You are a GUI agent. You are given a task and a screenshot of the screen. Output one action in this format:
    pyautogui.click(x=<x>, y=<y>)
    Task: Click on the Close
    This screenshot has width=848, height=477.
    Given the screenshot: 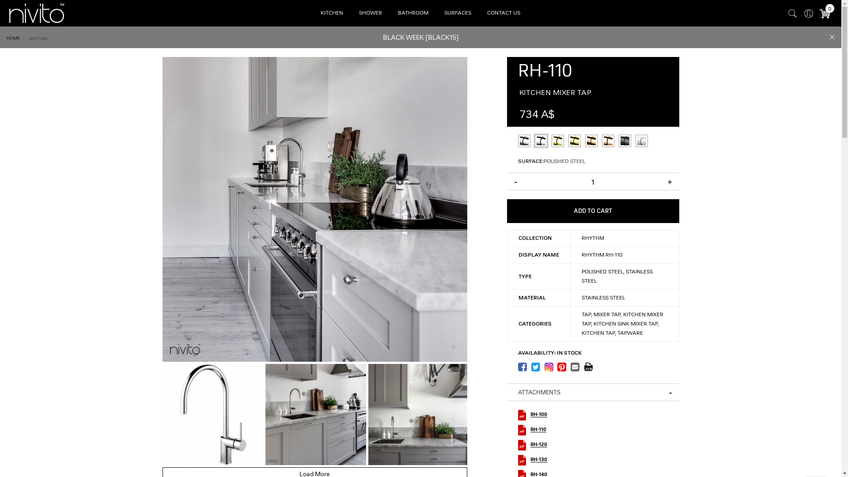 What is the action you would take?
    pyautogui.click(x=832, y=38)
    